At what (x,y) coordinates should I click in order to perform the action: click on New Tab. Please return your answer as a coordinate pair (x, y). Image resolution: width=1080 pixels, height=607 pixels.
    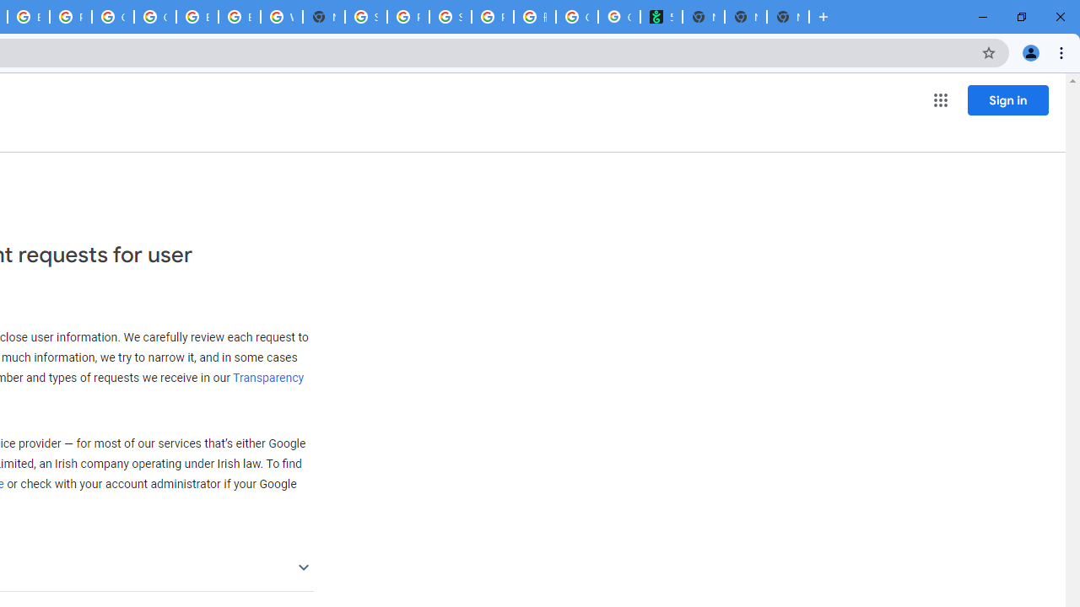
    Looking at the image, I should click on (787, 17).